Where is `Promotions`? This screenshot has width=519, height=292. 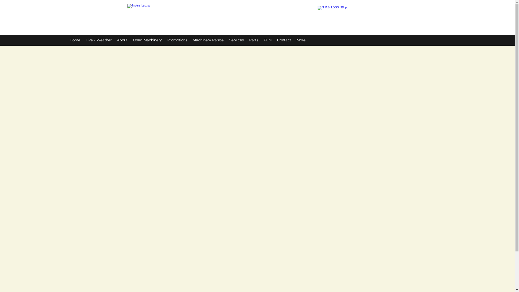 Promotions is located at coordinates (177, 40).